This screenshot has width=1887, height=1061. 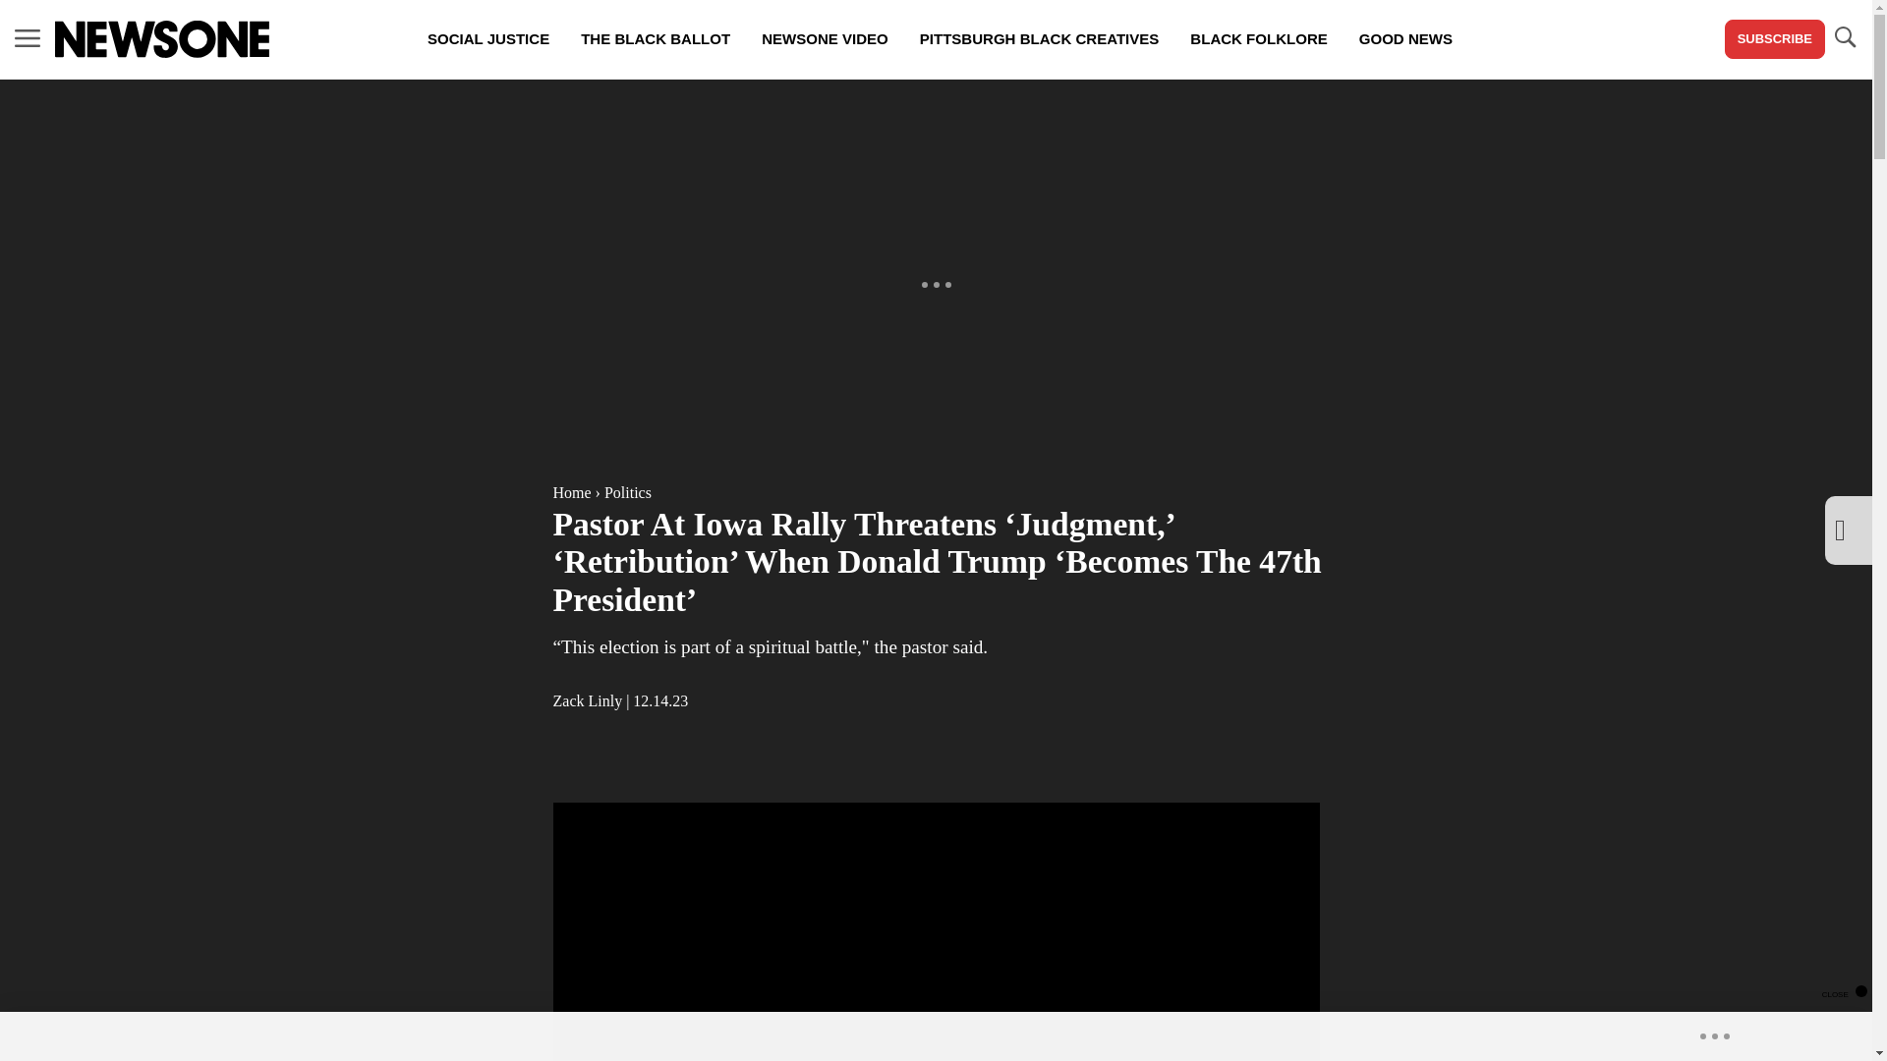 What do you see at coordinates (571, 491) in the screenshot?
I see `Home` at bounding box center [571, 491].